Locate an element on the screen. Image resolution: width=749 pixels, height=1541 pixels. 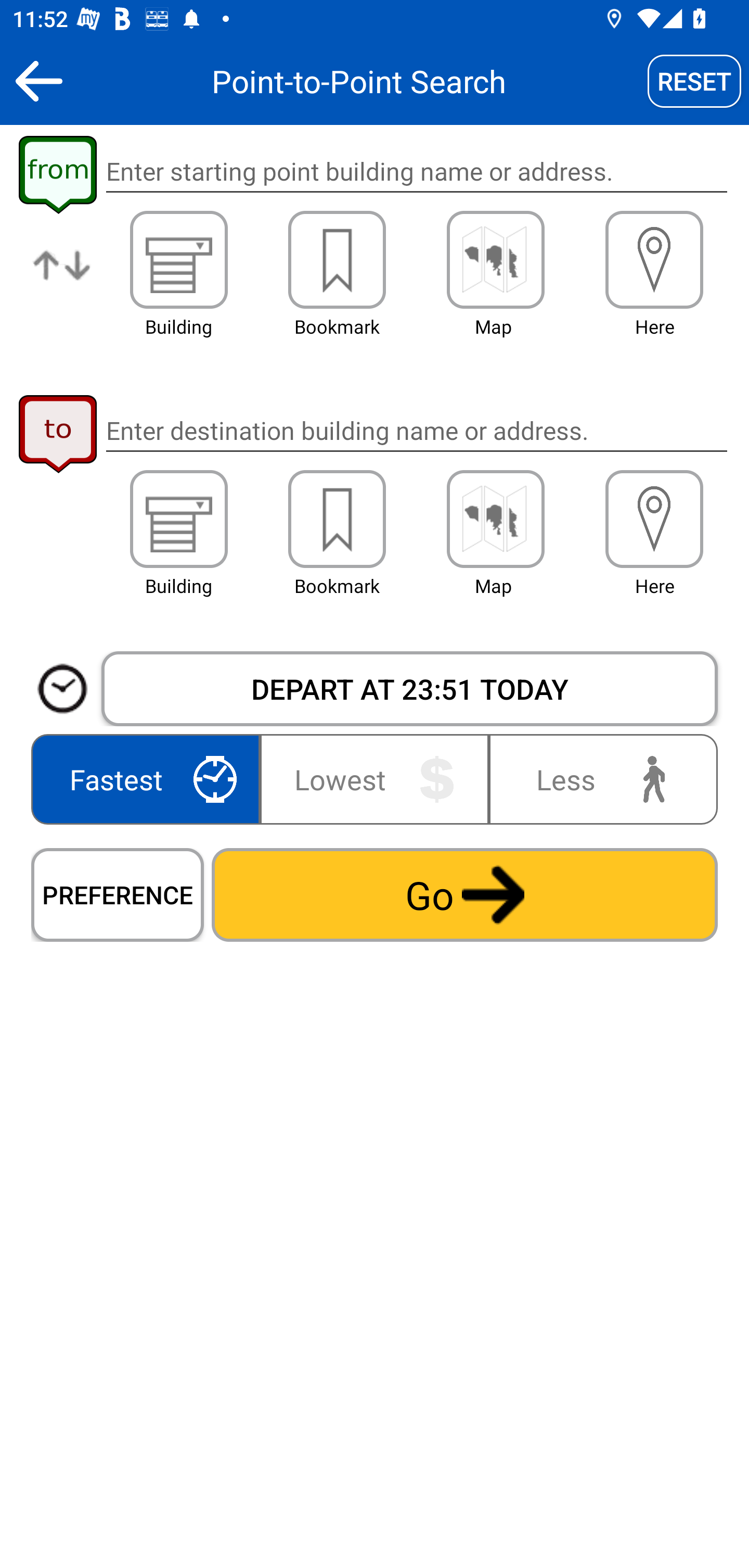
Building is located at coordinates (179, 259).